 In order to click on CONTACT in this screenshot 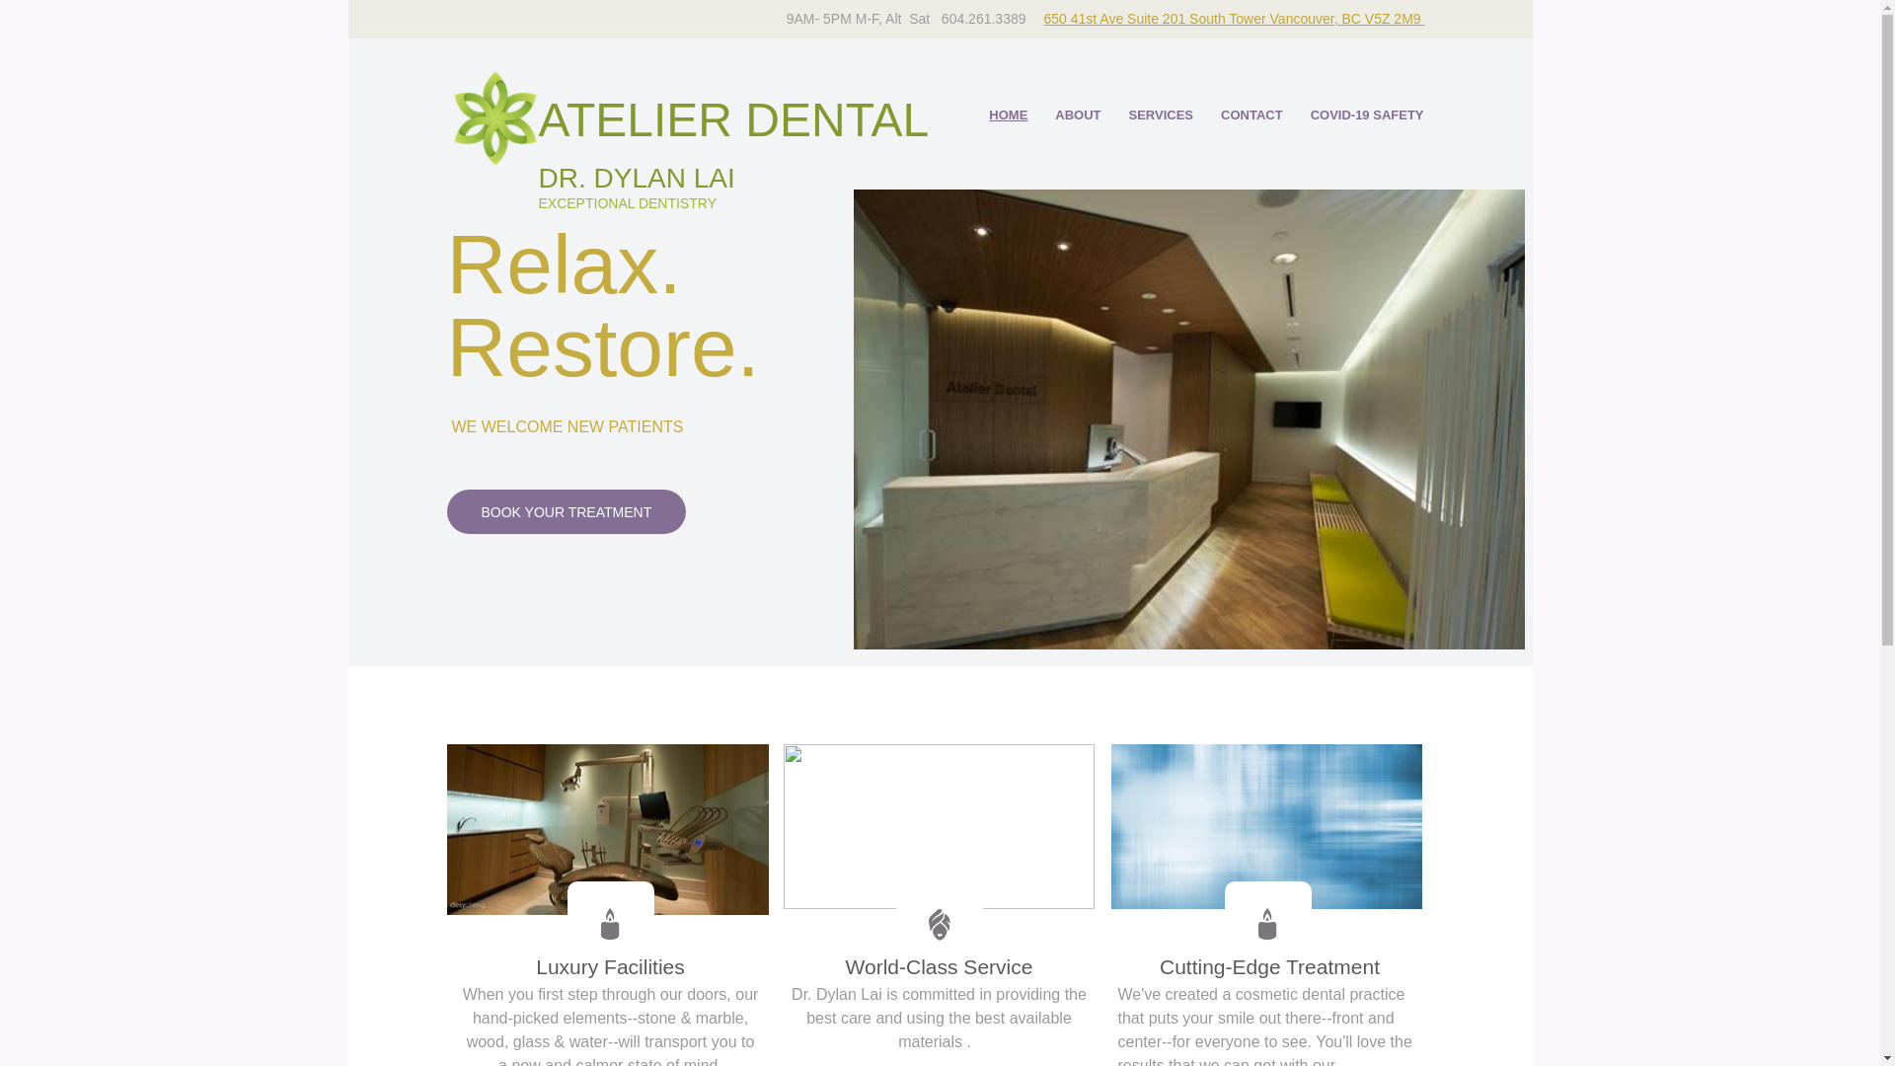, I will do `click(1251, 115)`.